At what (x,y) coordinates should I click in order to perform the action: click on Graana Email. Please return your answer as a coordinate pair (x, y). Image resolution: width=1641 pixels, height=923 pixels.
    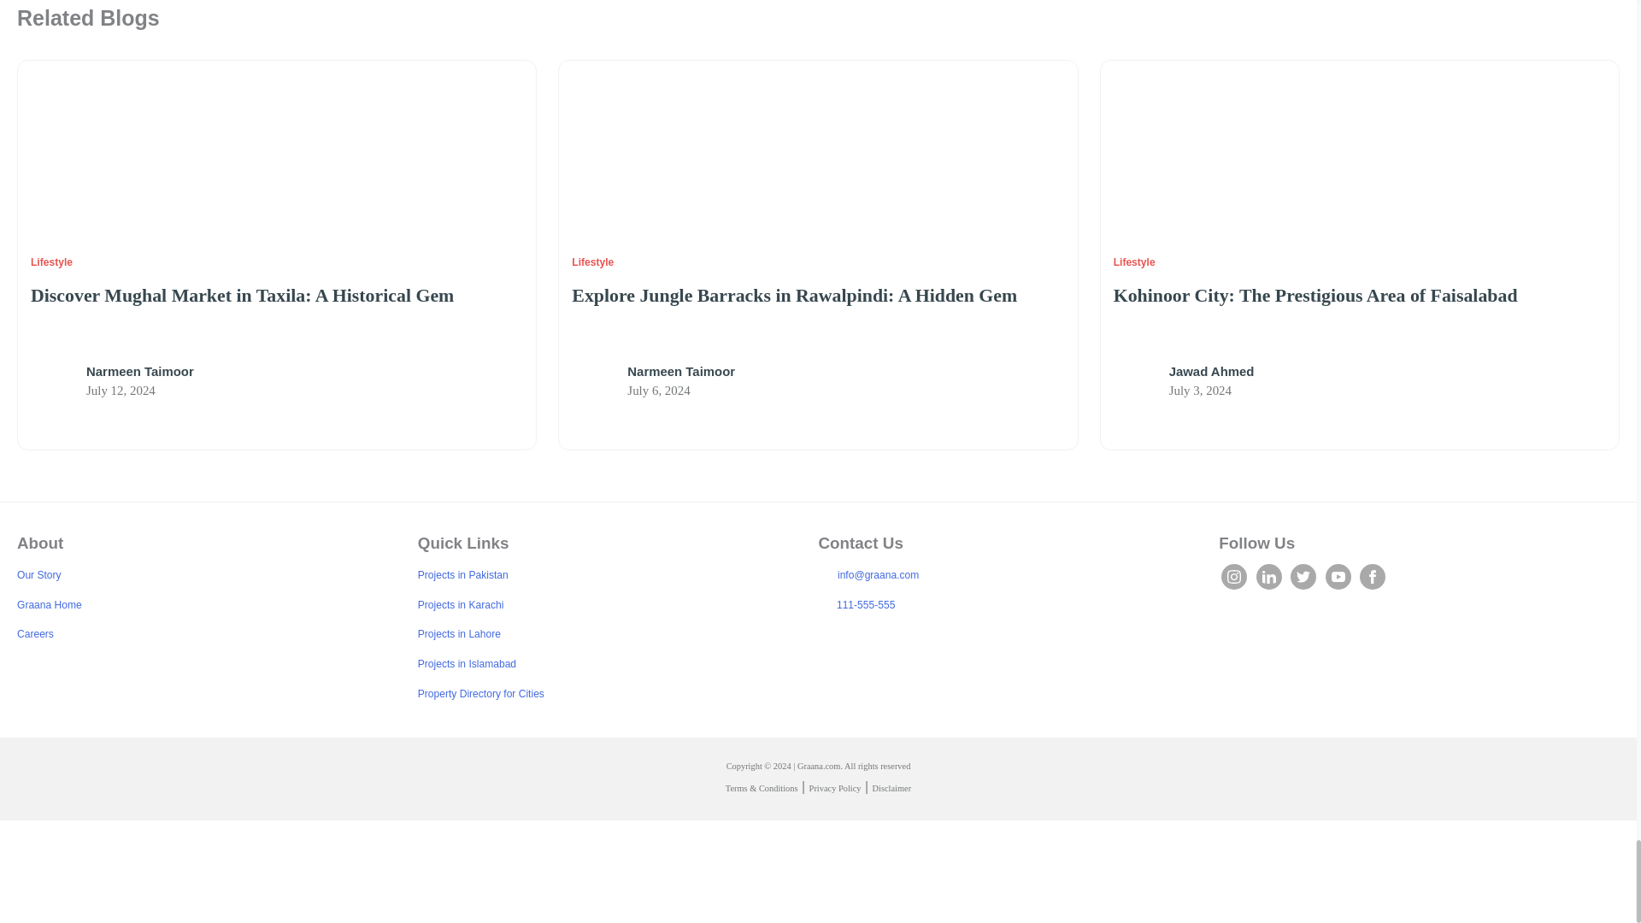
    Looking at the image, I should click on (824, 575).